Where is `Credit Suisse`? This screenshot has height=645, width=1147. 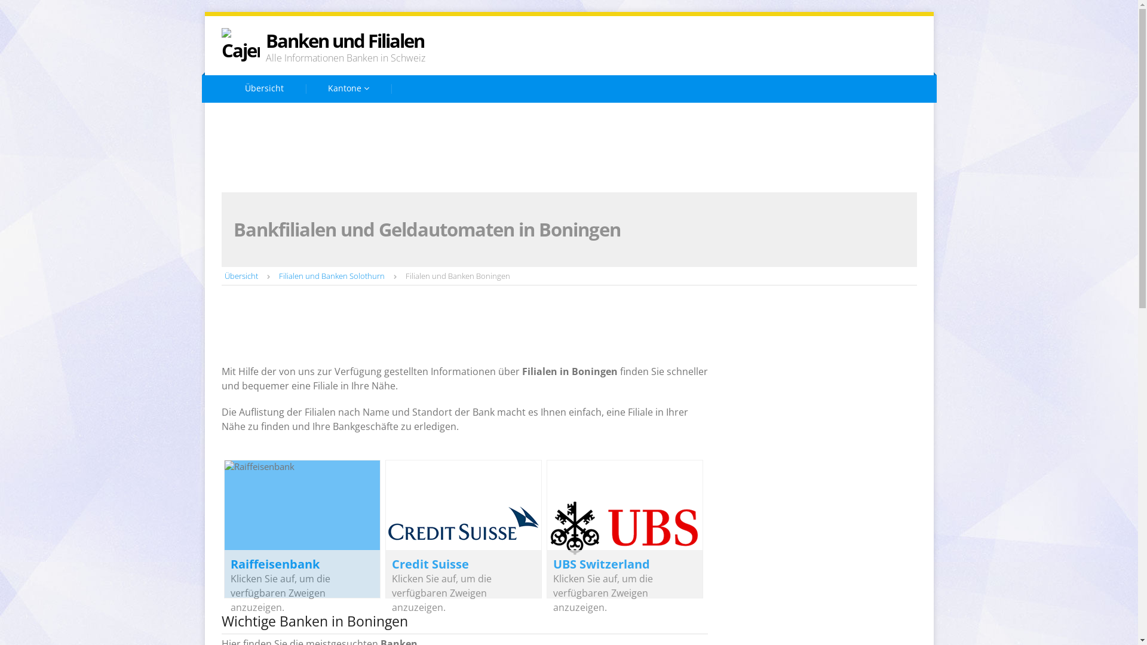 Credit Suisse is located at coordinates (430, 564).